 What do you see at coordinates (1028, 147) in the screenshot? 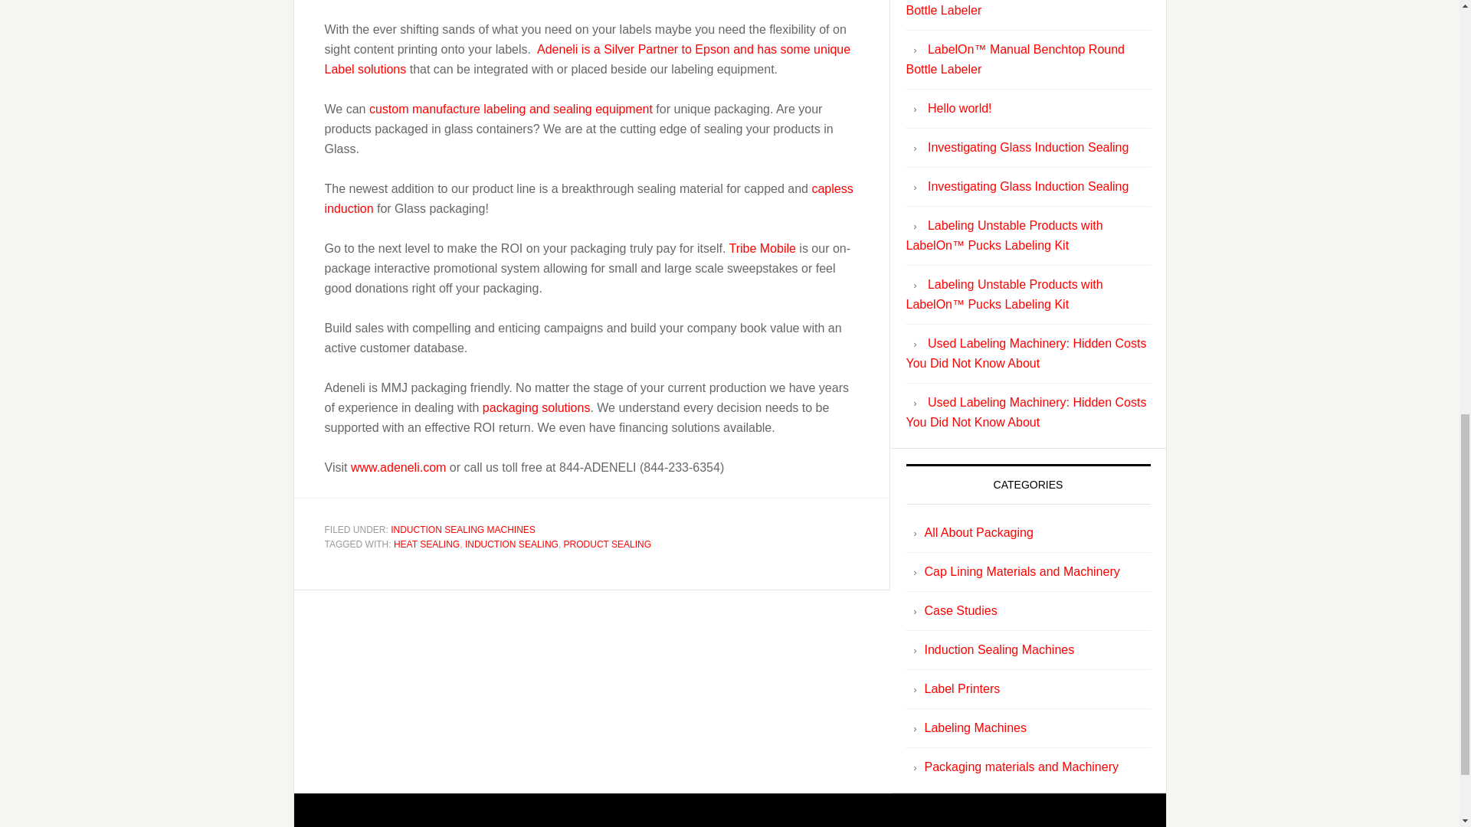
I see `Investigating Glass Induction Sealing` at bounding box center [1028, 147].